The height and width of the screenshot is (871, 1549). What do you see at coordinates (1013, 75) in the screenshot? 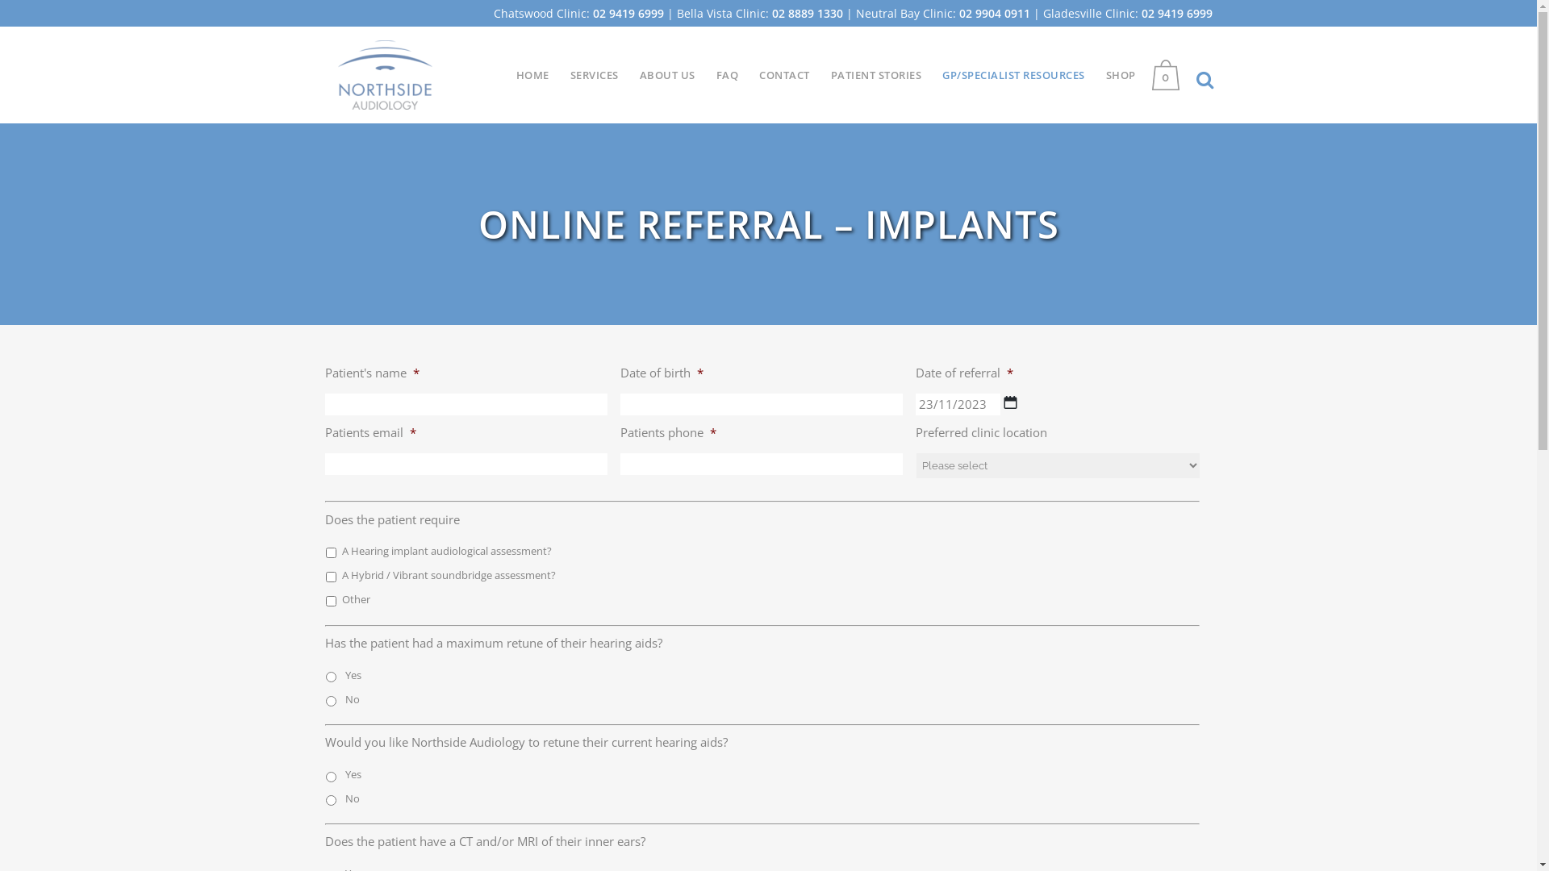
I see `GP/SPECIALIST RESOURCES` at bounding box center [1013, 75].